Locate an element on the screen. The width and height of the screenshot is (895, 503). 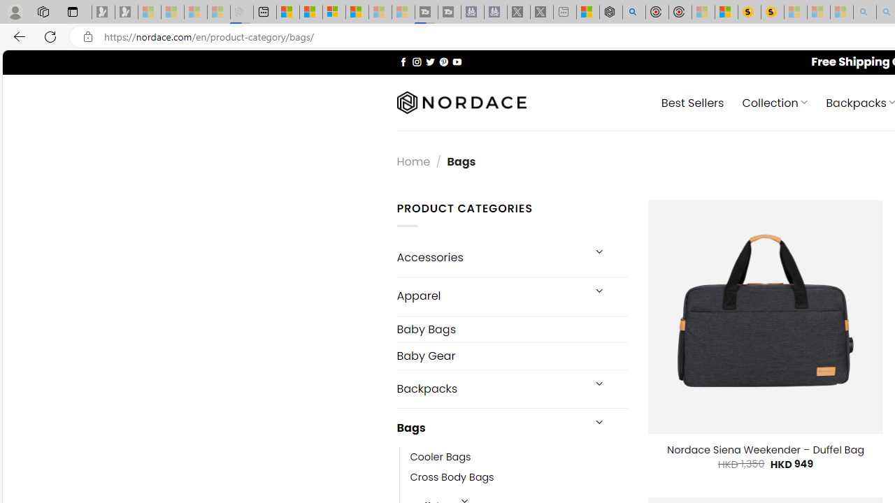
Follow on Instagram is located at coordinates (417, 61).